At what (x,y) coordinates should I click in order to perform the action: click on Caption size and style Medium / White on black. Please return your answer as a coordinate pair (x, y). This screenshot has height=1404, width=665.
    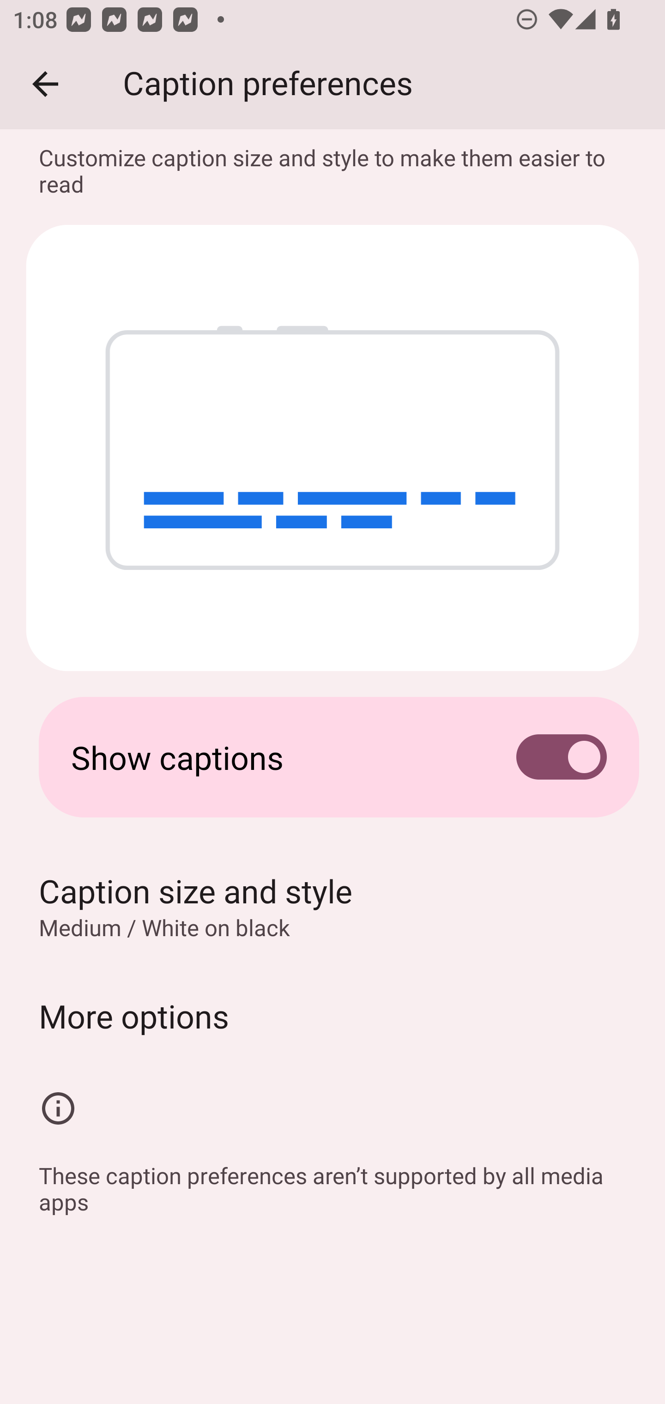
    Looking at the image, I should click on (332, 906).